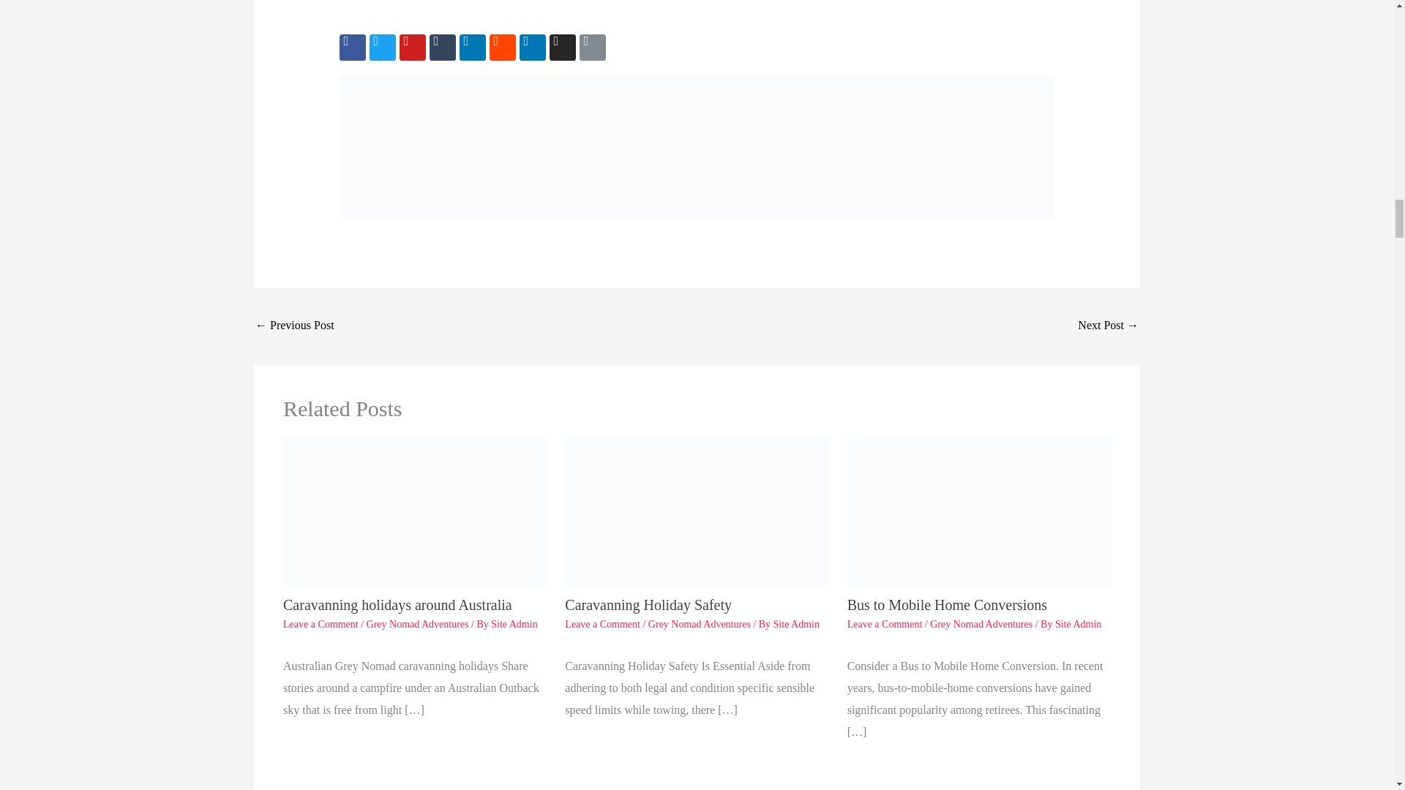 The image size is (1405, 790). What do you see at coordinates (294, 326) in the screenshot?
I see `Bus to Mobile Home Conversions` at bounding box center [294, 326].